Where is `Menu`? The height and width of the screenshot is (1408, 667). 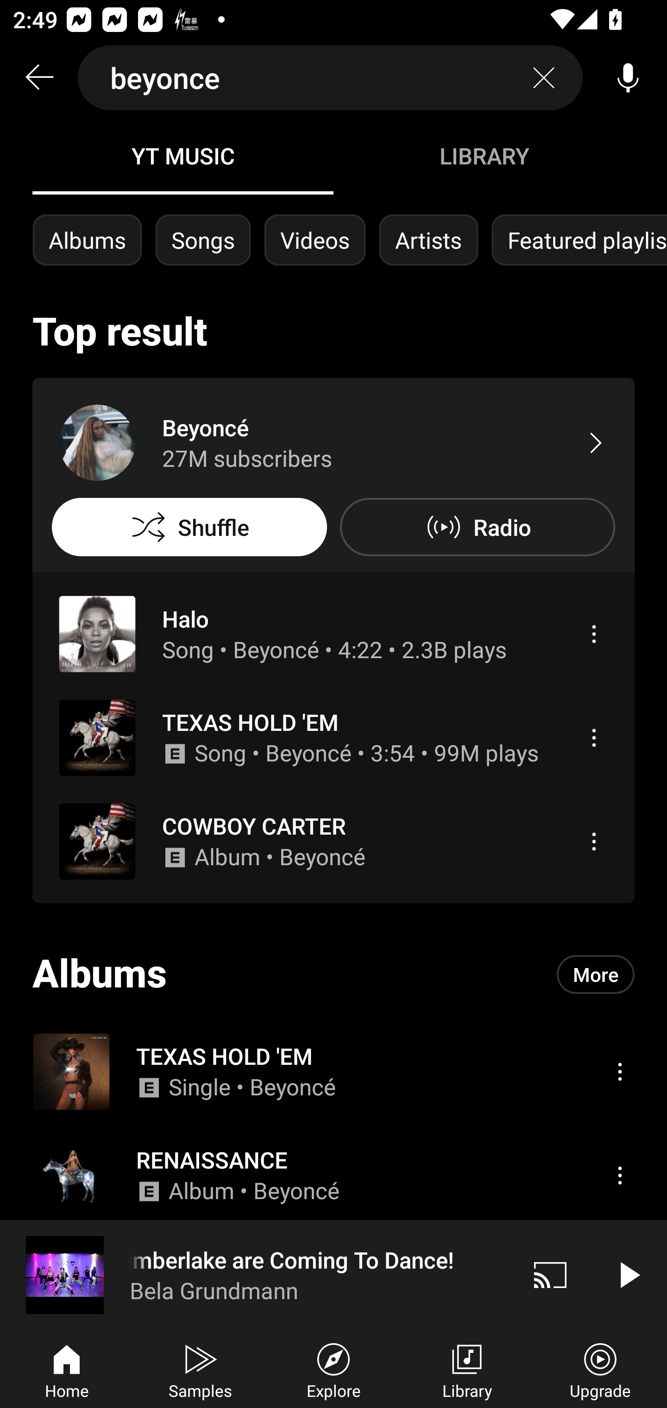
Menu is located at coordinates (620, 1175).